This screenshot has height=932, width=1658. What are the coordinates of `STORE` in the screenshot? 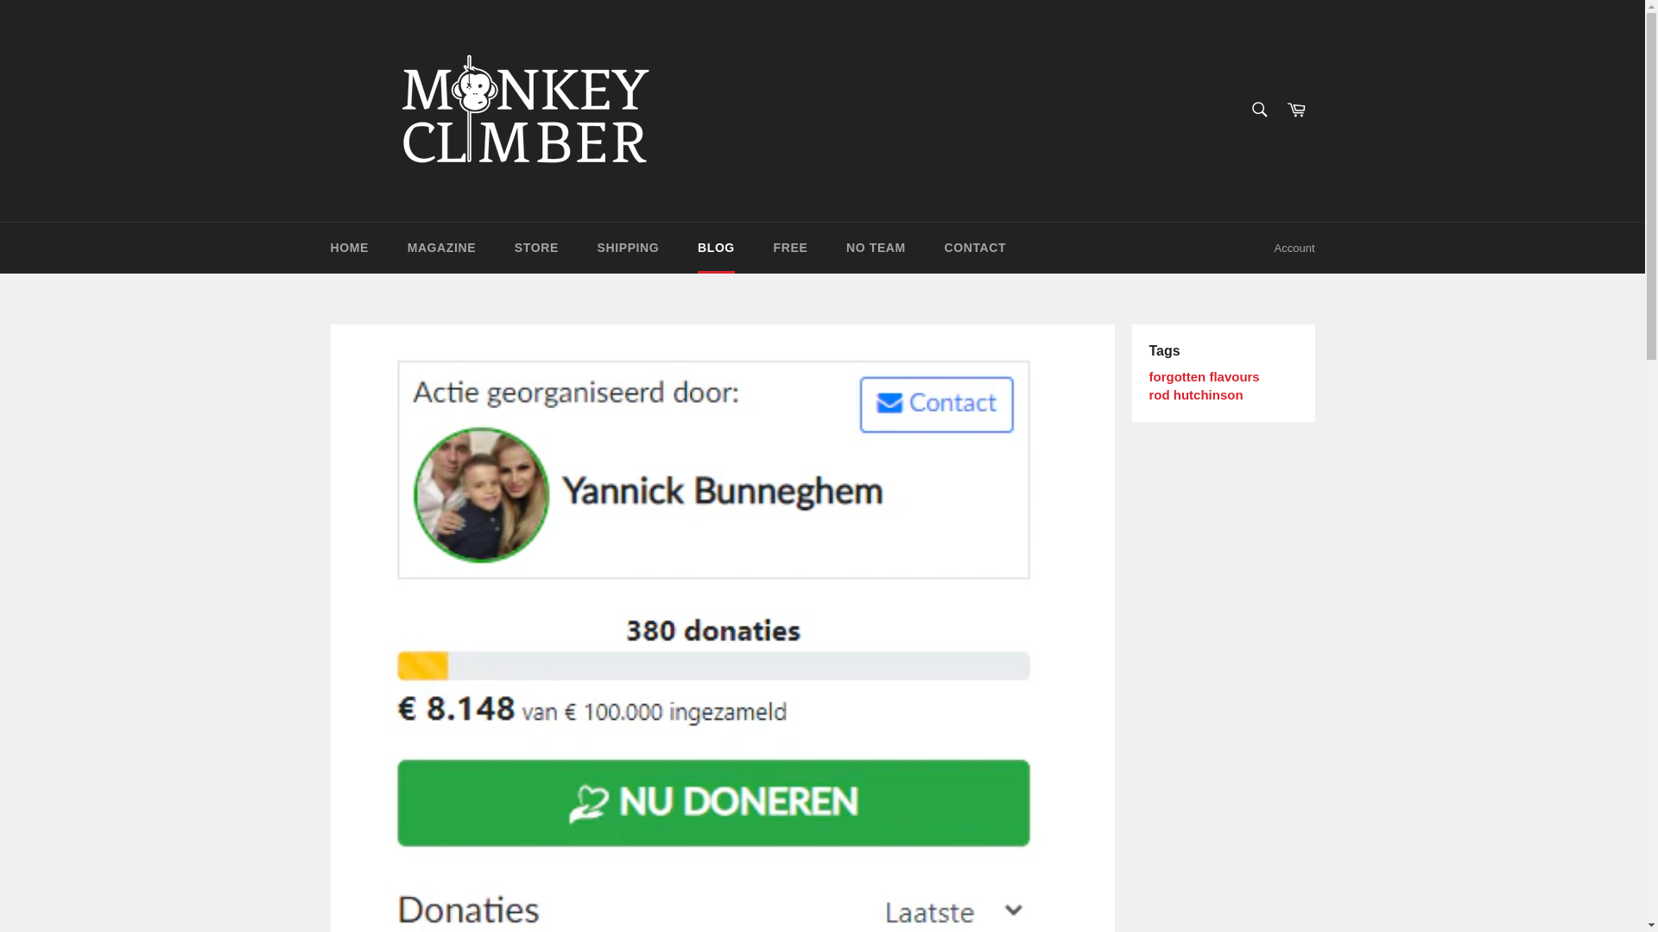 It's located at (536, 249).